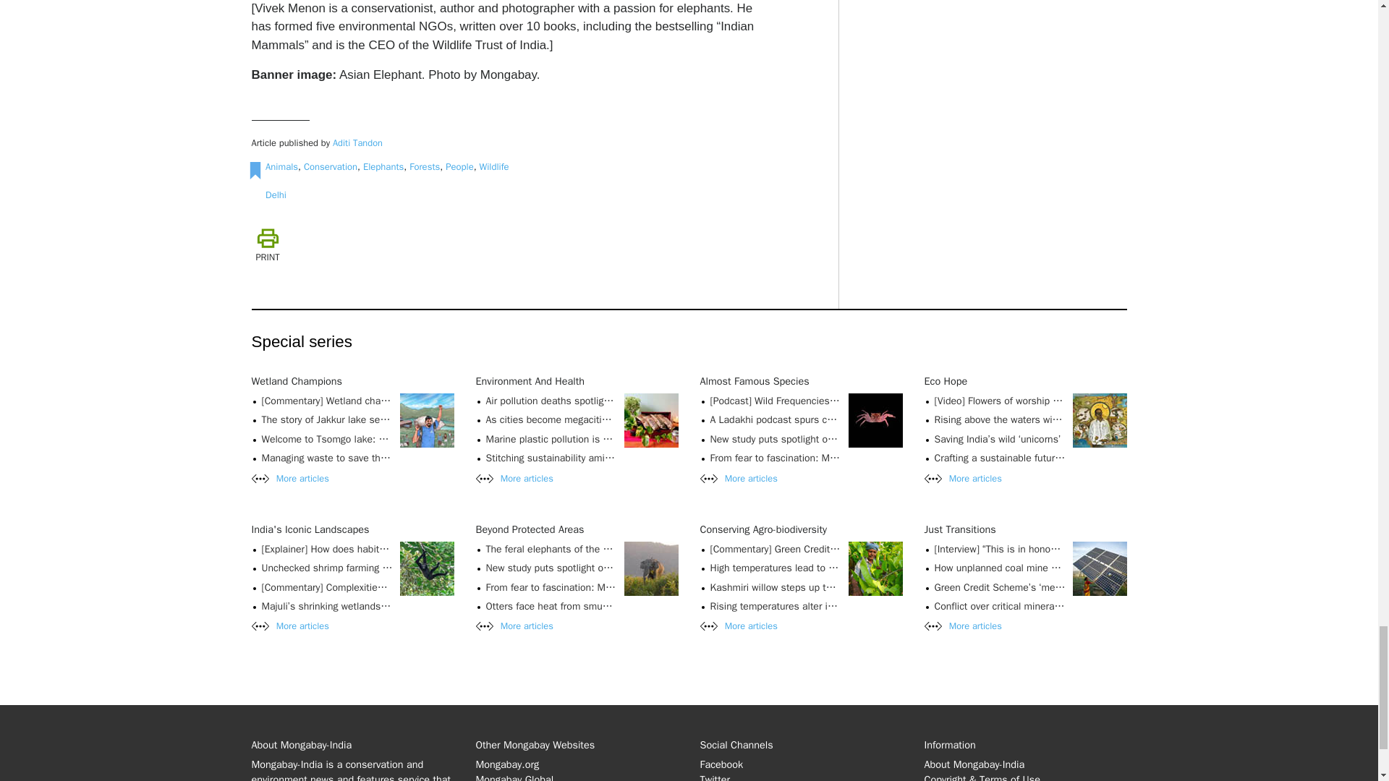  Describe the element at coordinates (357, 143) in the screenshot. I see `Aditi Tandon` at that location.